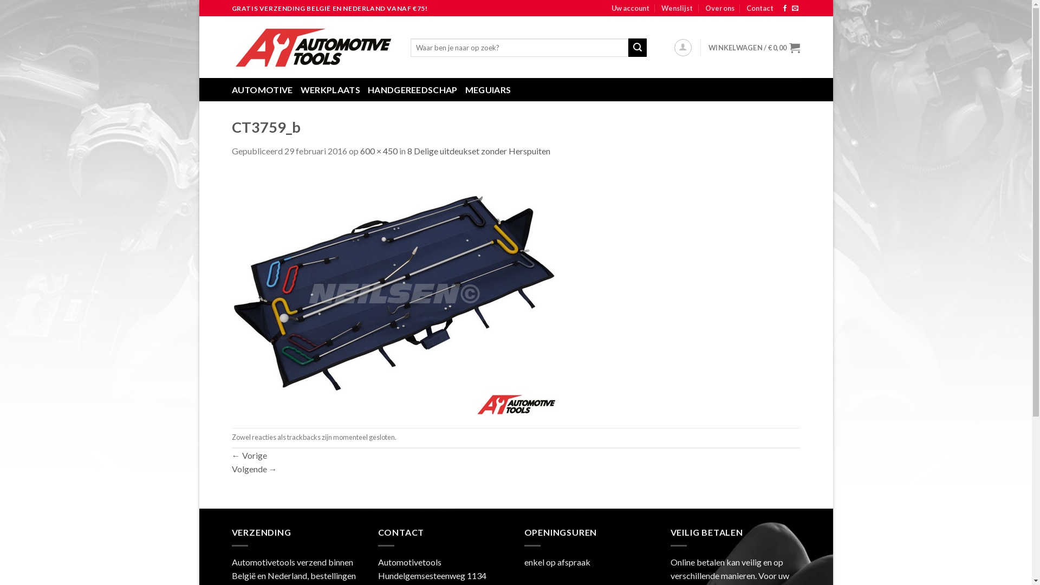  I want to click on Wenslijst, so click(677, 8).